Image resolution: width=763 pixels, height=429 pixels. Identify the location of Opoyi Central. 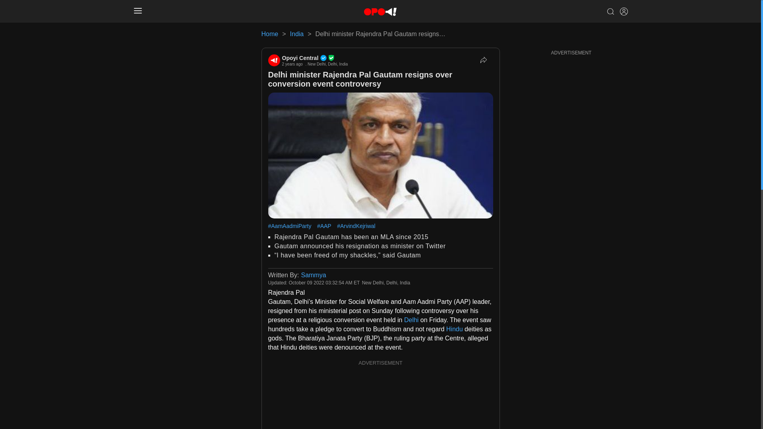
(315, 58).